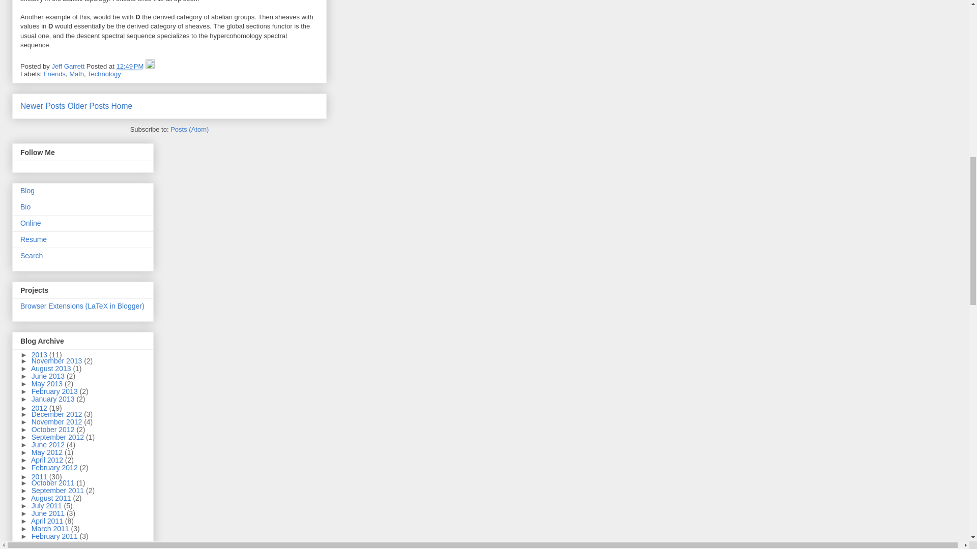  I want to click on 2013, so click(40, 355).